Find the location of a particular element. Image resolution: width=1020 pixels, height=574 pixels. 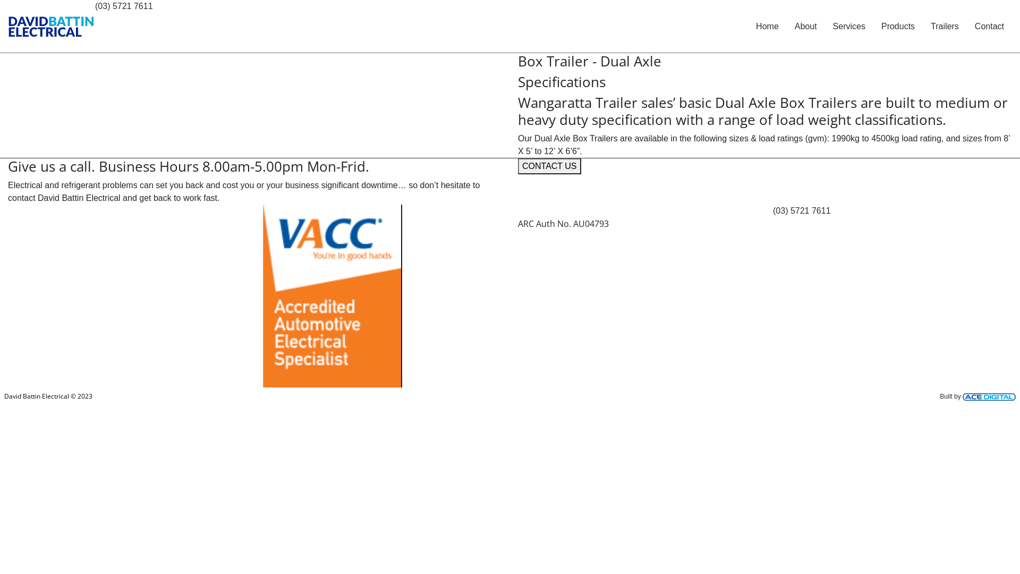

Home is located at coordinates (767, 27).